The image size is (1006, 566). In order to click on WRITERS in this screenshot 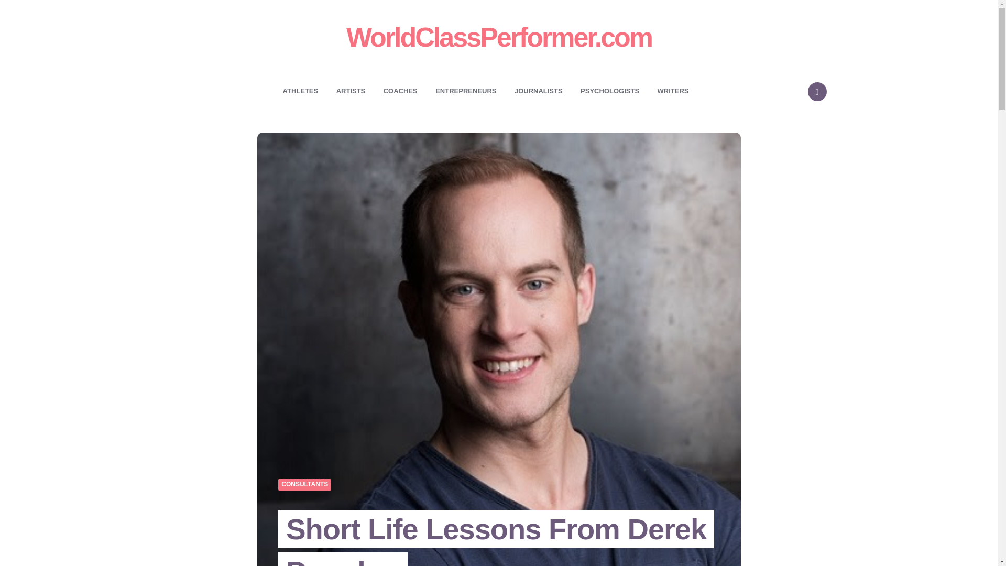, I will do `click(673, 91)`.